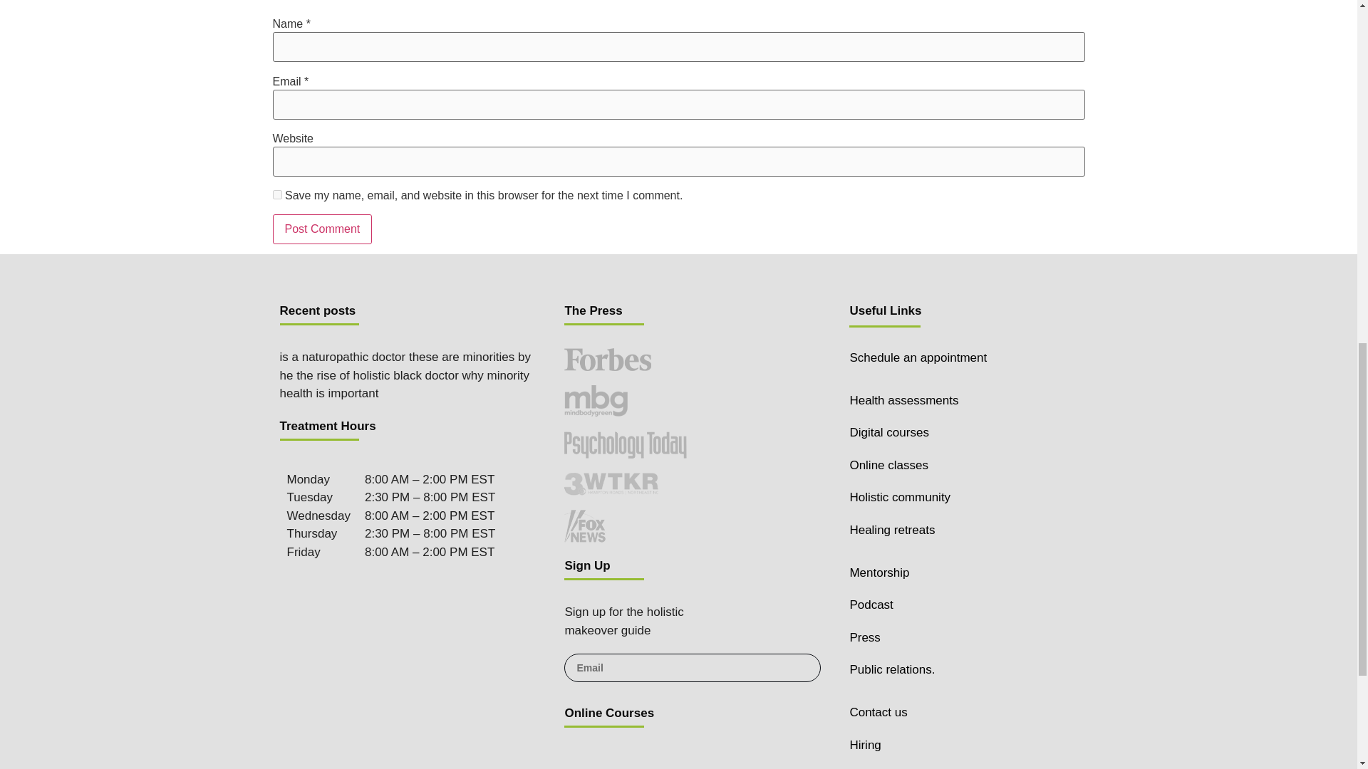 This screenshot has height=769, width=1368. I want to click on Holistic community, so click(900, 497).